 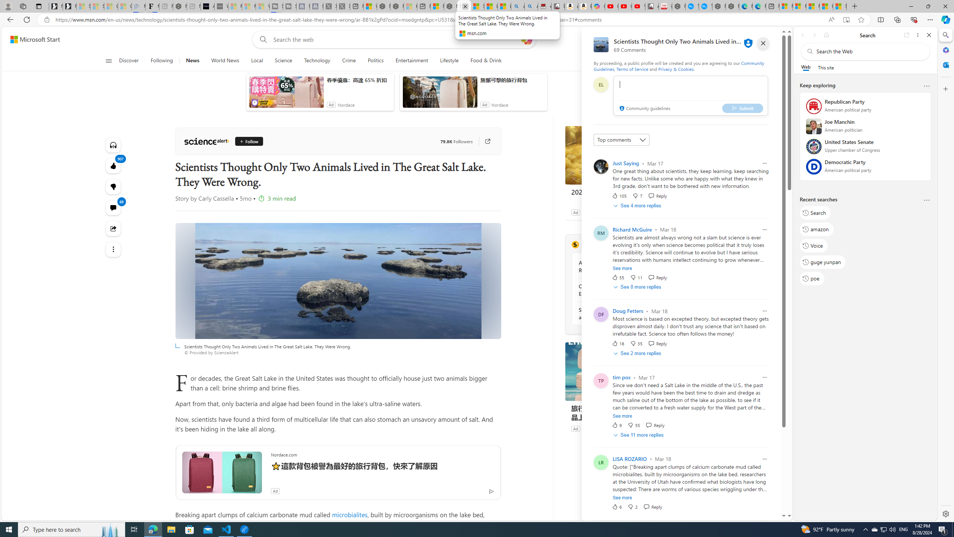 What do you see at coordinates (866, 169) in the screenshot?
I see `Democratic Party American political party` at bounding box center [866, 169].